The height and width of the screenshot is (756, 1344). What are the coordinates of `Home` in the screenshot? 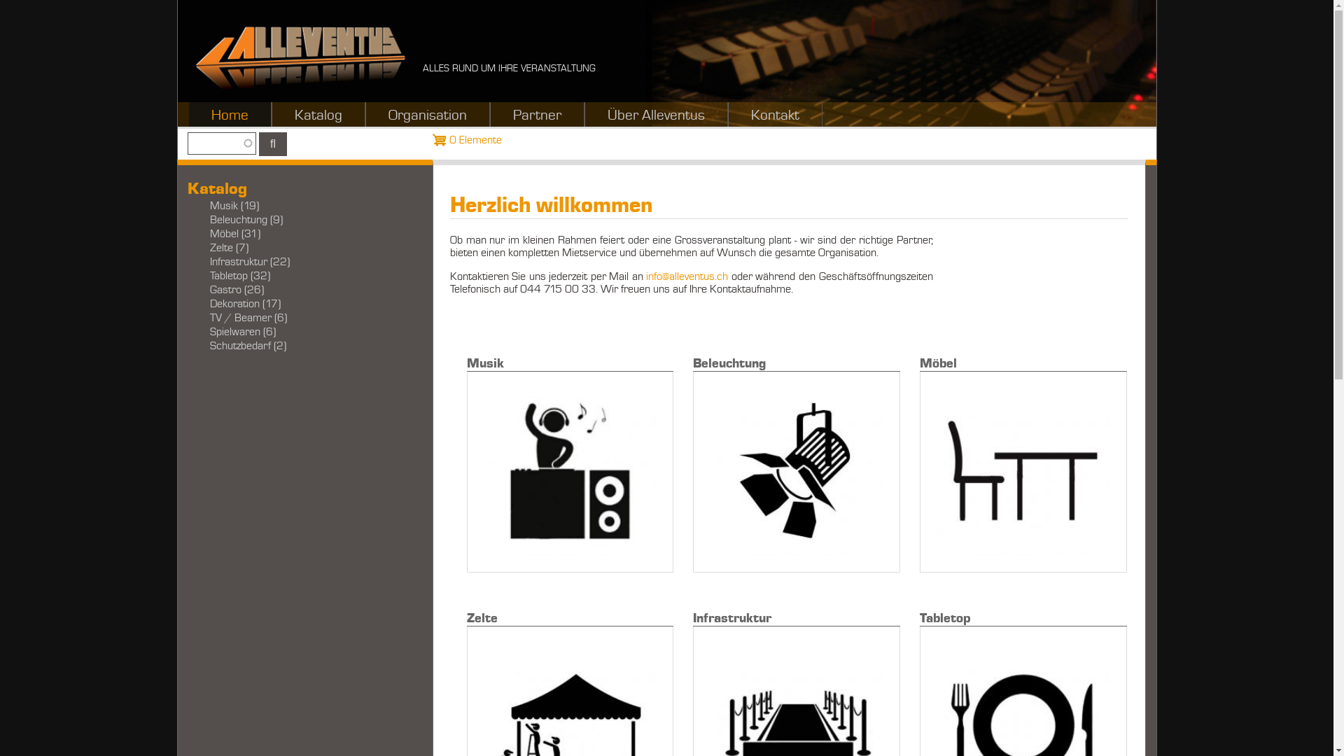 It's located at (300, 57).